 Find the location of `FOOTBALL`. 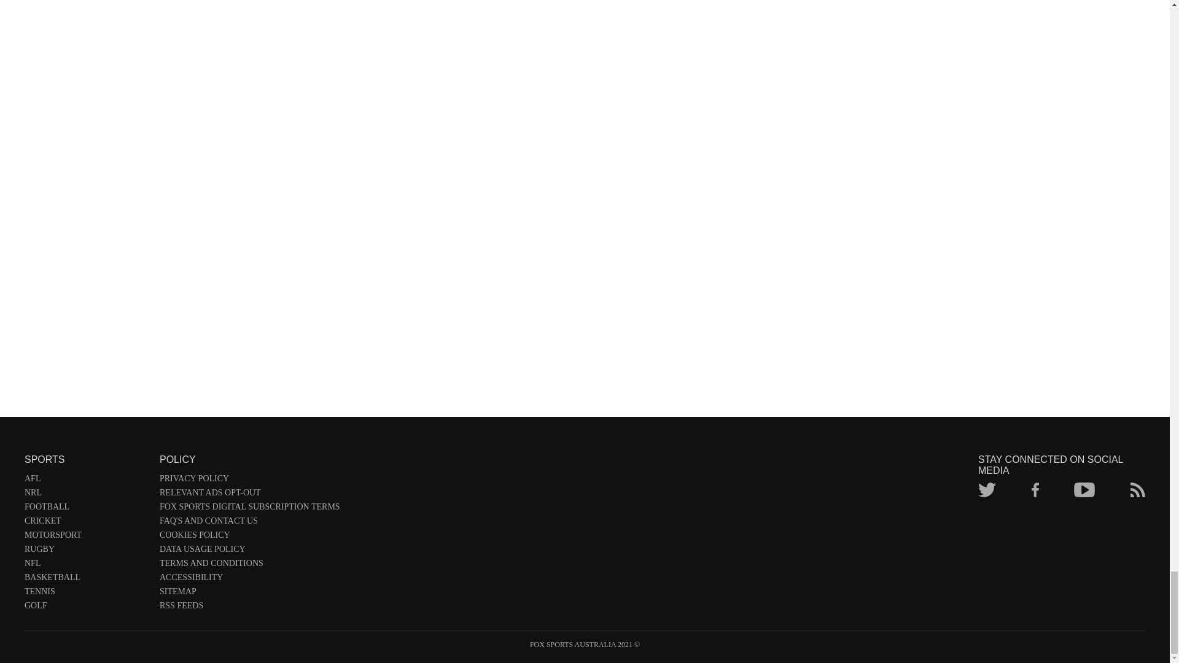

FOOTBALL is located at coordinates (86, 509).